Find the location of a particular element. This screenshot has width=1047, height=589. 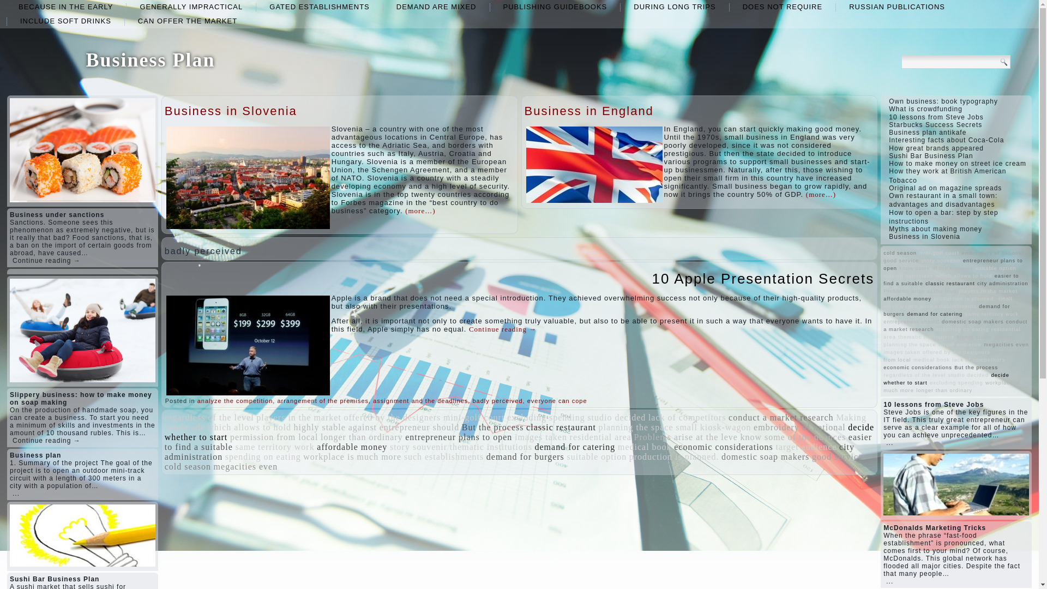

because in the early is located at coordinates (65, 7).